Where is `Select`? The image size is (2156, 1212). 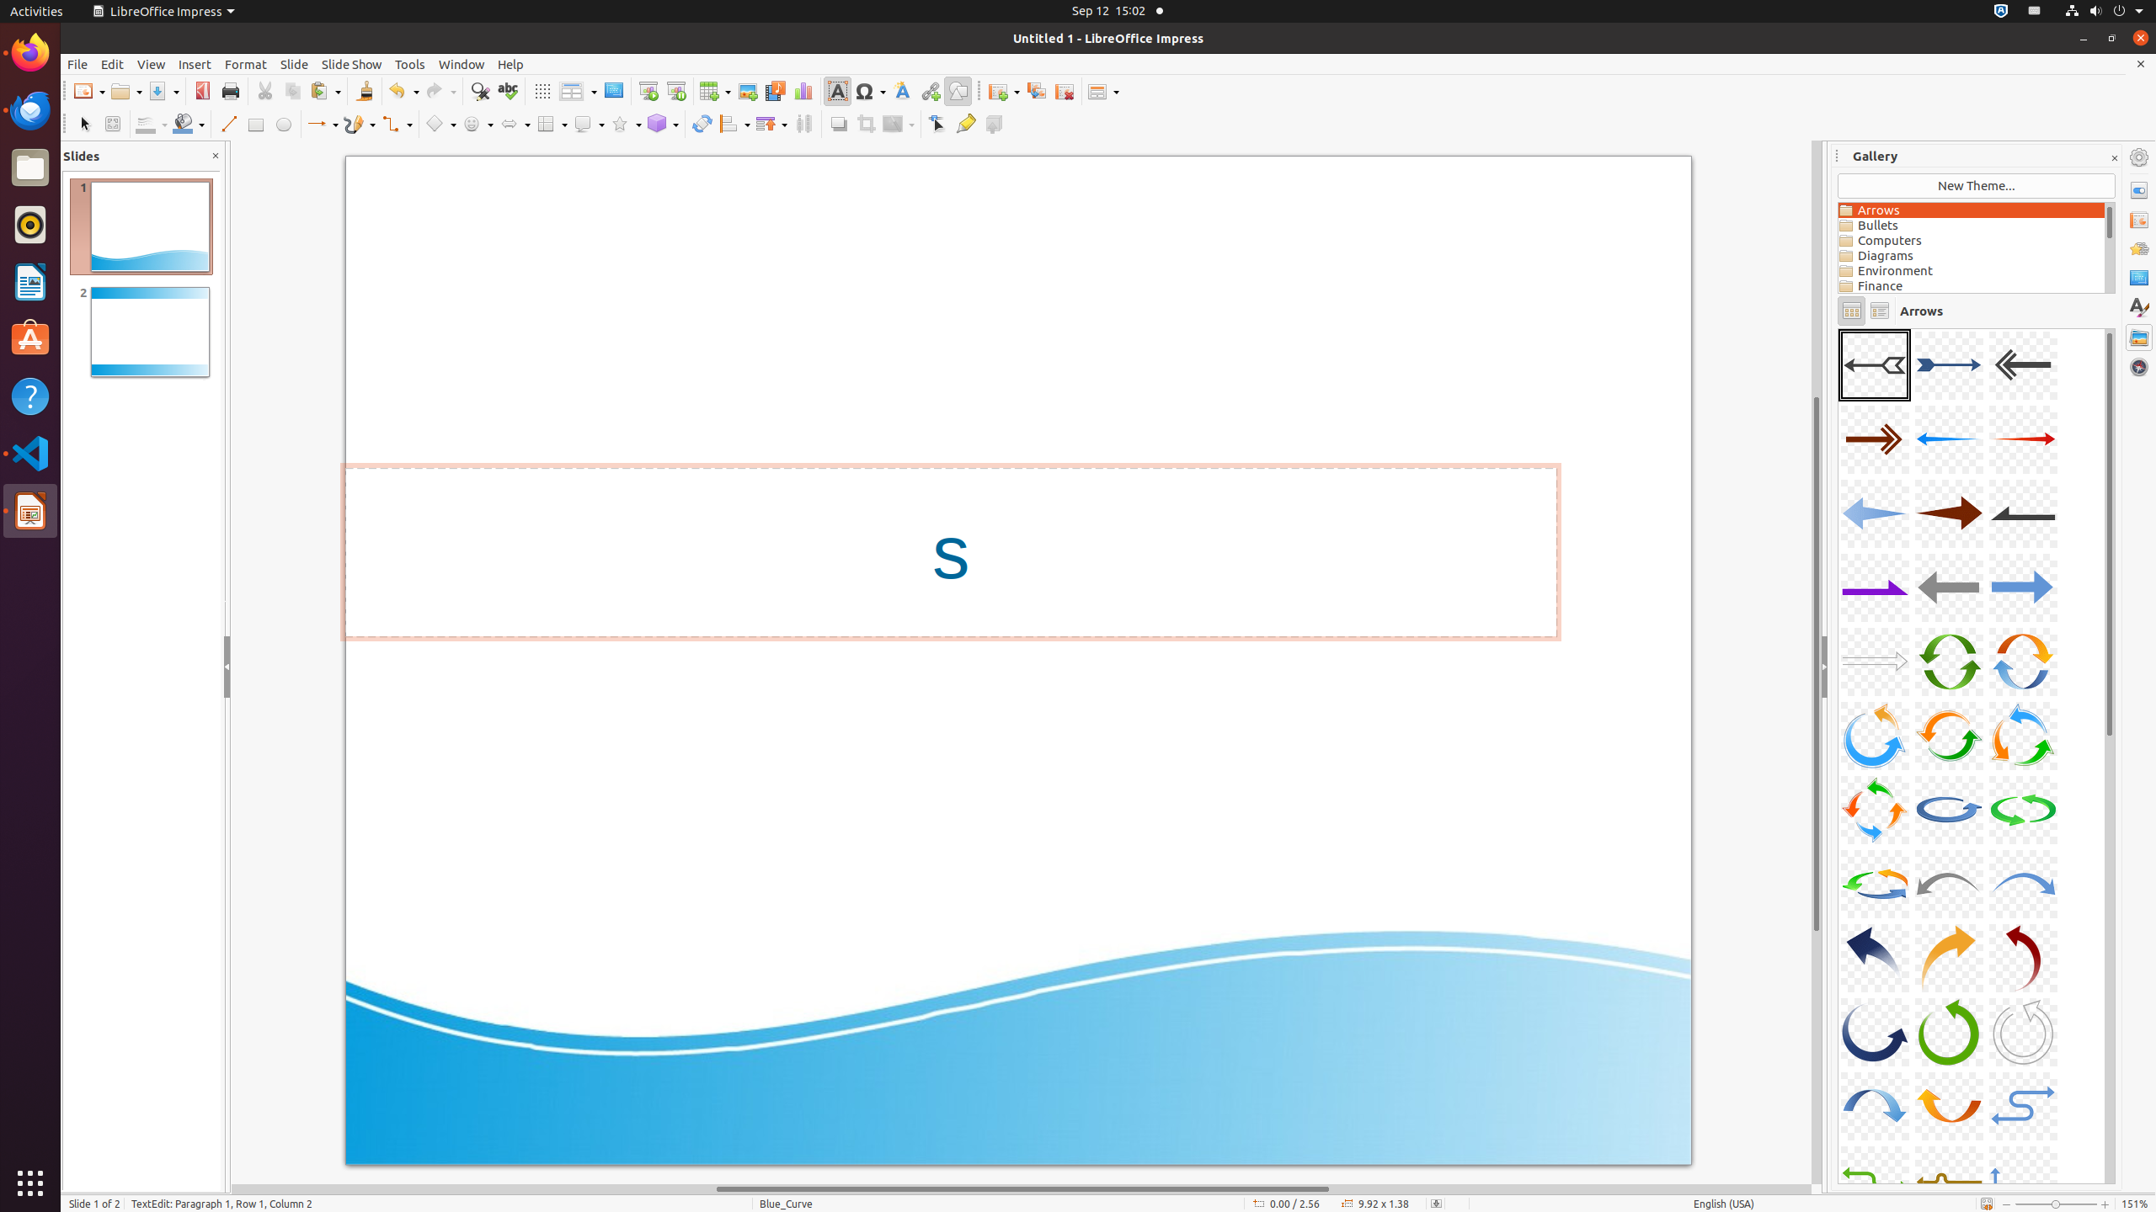
Select is located at coordinates (84, 125).